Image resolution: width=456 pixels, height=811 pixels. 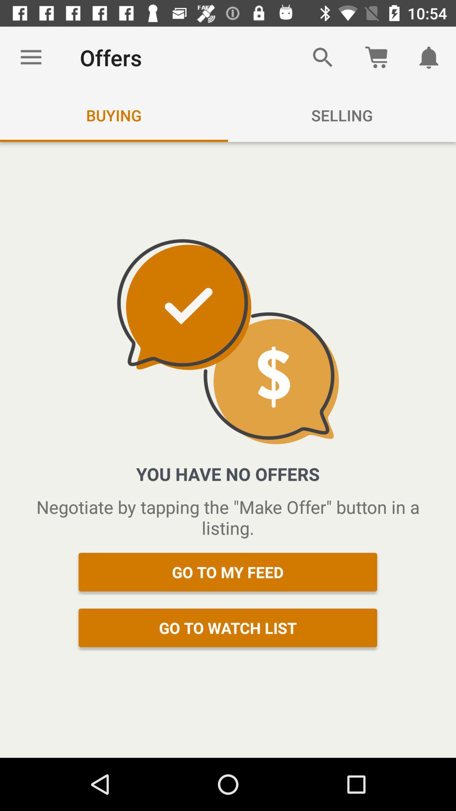 I want to click on launch the item next to the offers, so click(x=323, y=57).